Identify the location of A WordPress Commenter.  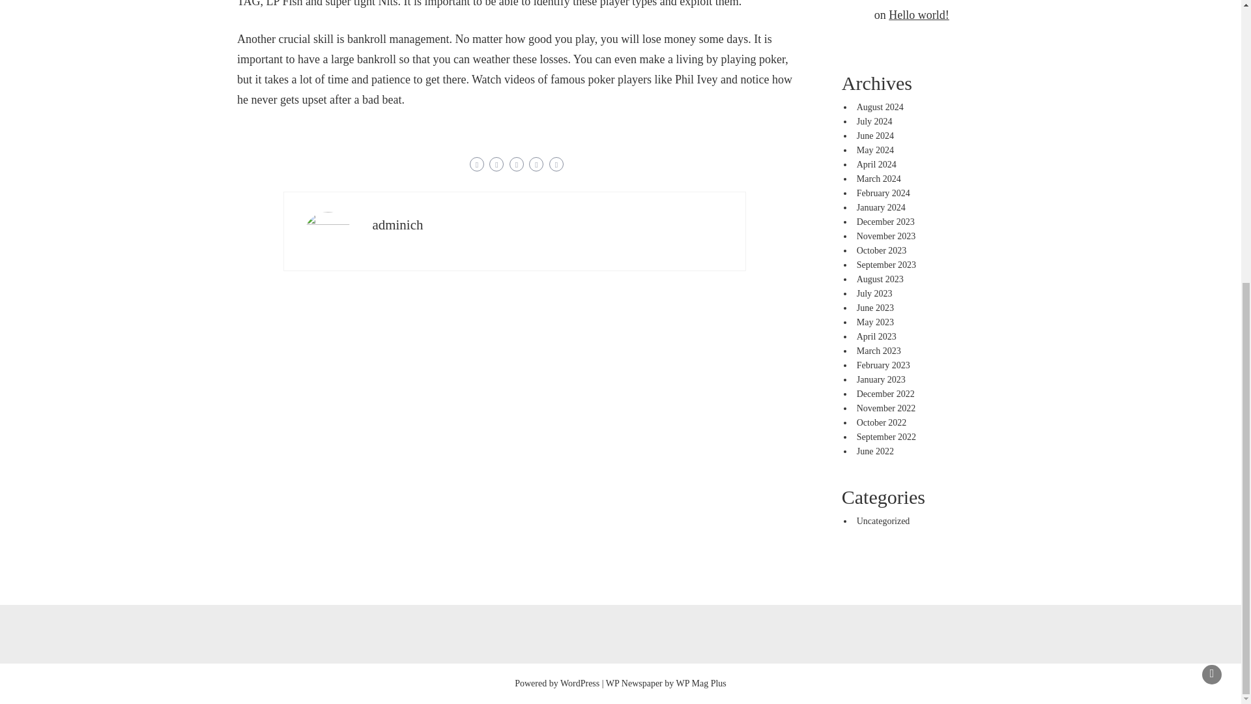
(934, 1).